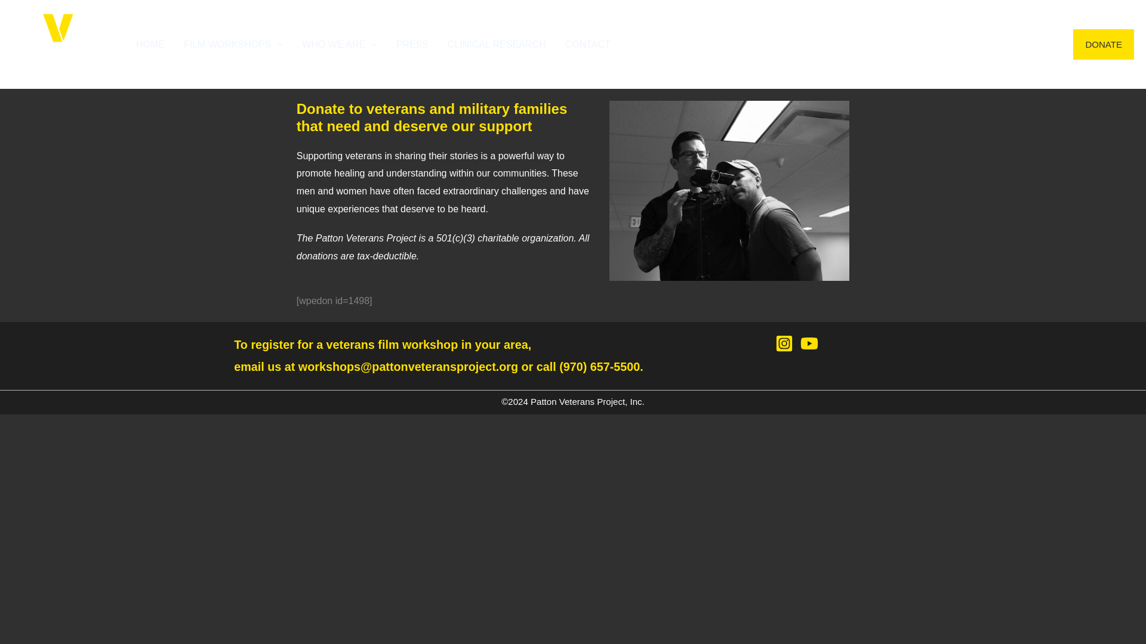 The width and height of the screenshot is (1146, 644). Describe the element at coordinates (233, 44) in the screenshot. I see `FILM WORKSHOPS` at that location.